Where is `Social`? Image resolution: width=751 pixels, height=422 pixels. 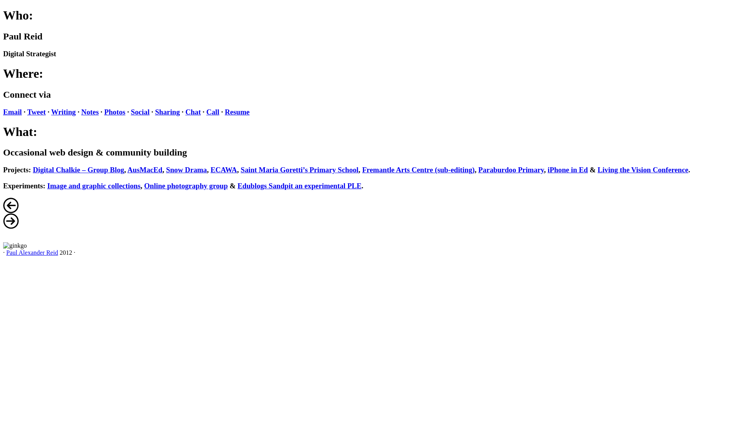 Social is located at coordinates (140, 112).